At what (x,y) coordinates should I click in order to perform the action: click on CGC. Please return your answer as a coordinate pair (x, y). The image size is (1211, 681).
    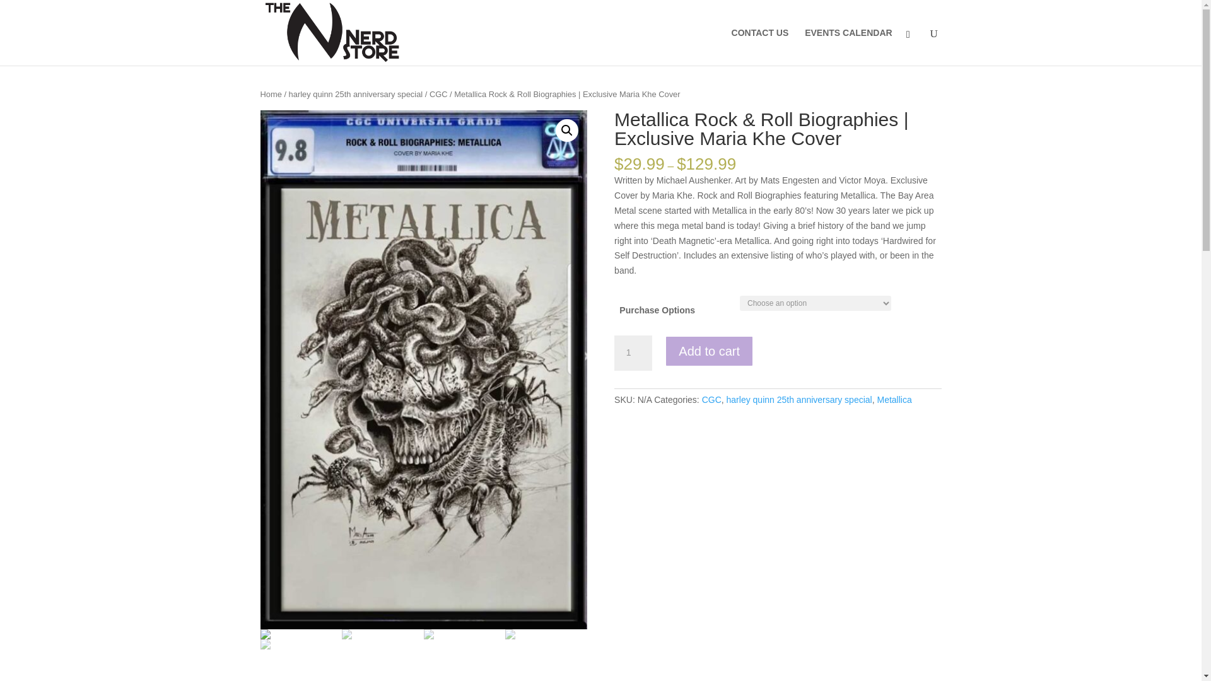
    Looking at the image, I should click on (711, 400).